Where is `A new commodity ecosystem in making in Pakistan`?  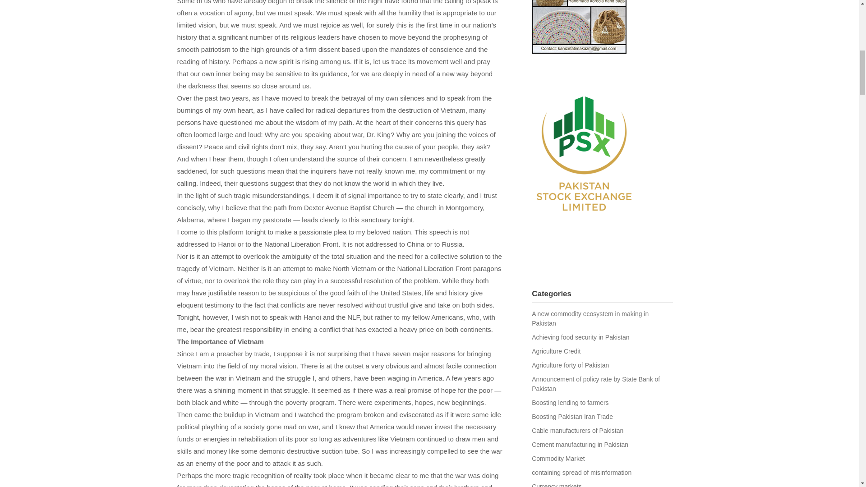 A new commodity ecosystem in making in Pakistan is located at coordinates (590, 318).